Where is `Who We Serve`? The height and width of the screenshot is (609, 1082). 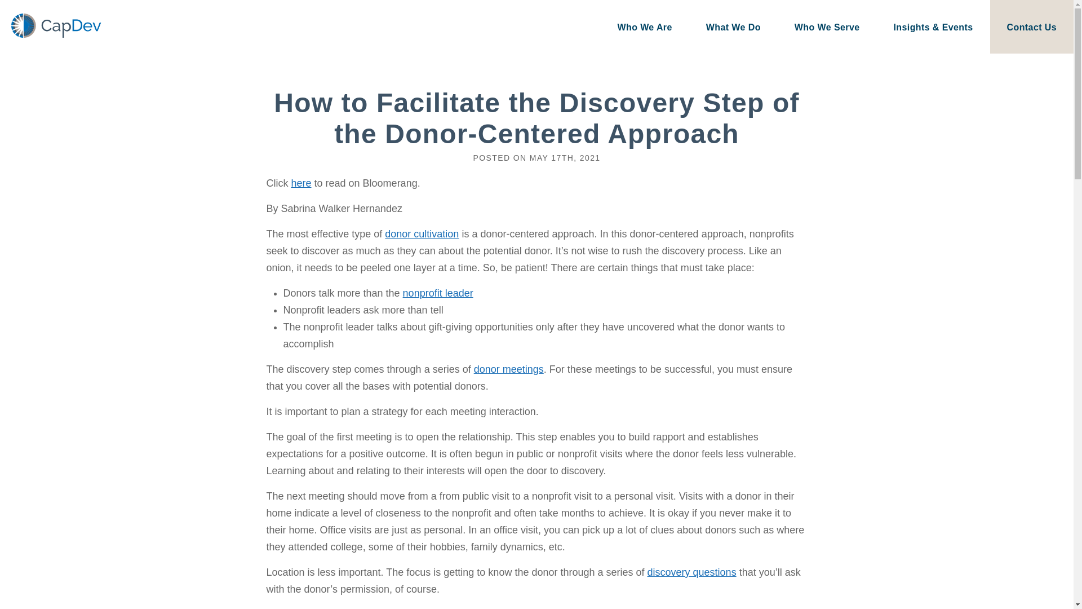 Who We Serve is located at coordinates (827, 27).